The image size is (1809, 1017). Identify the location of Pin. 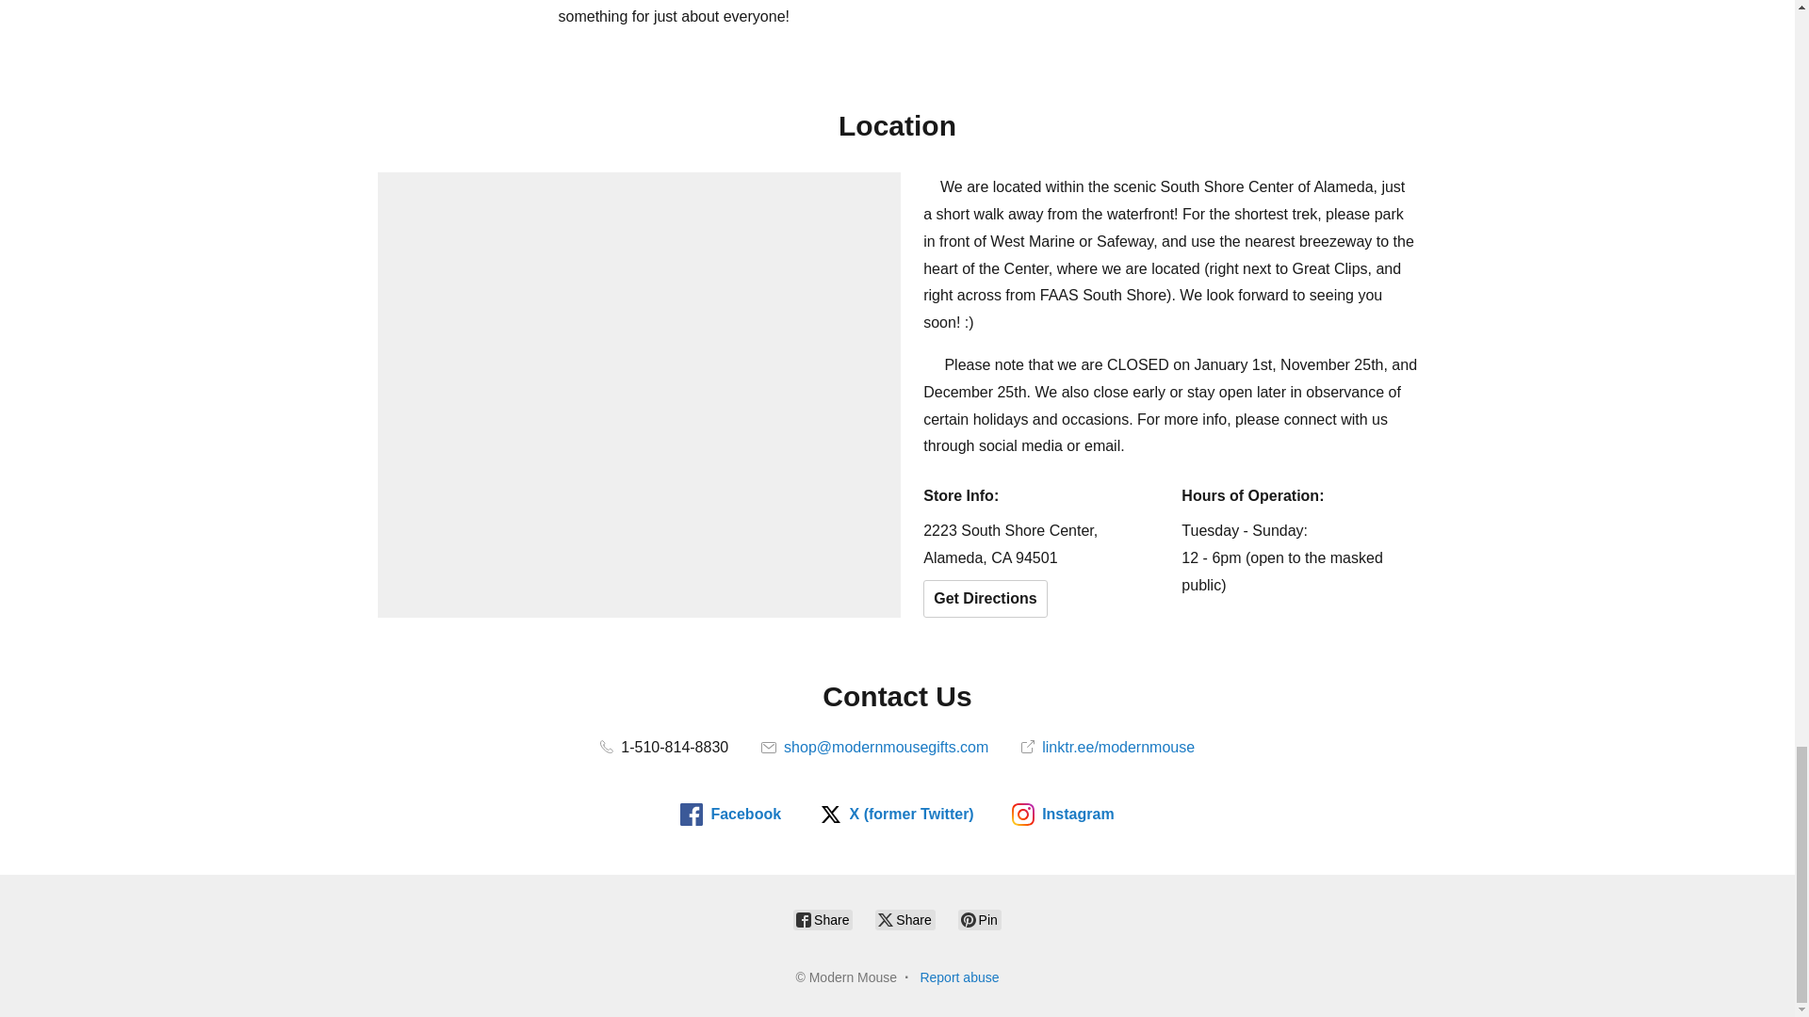
(980, 919).